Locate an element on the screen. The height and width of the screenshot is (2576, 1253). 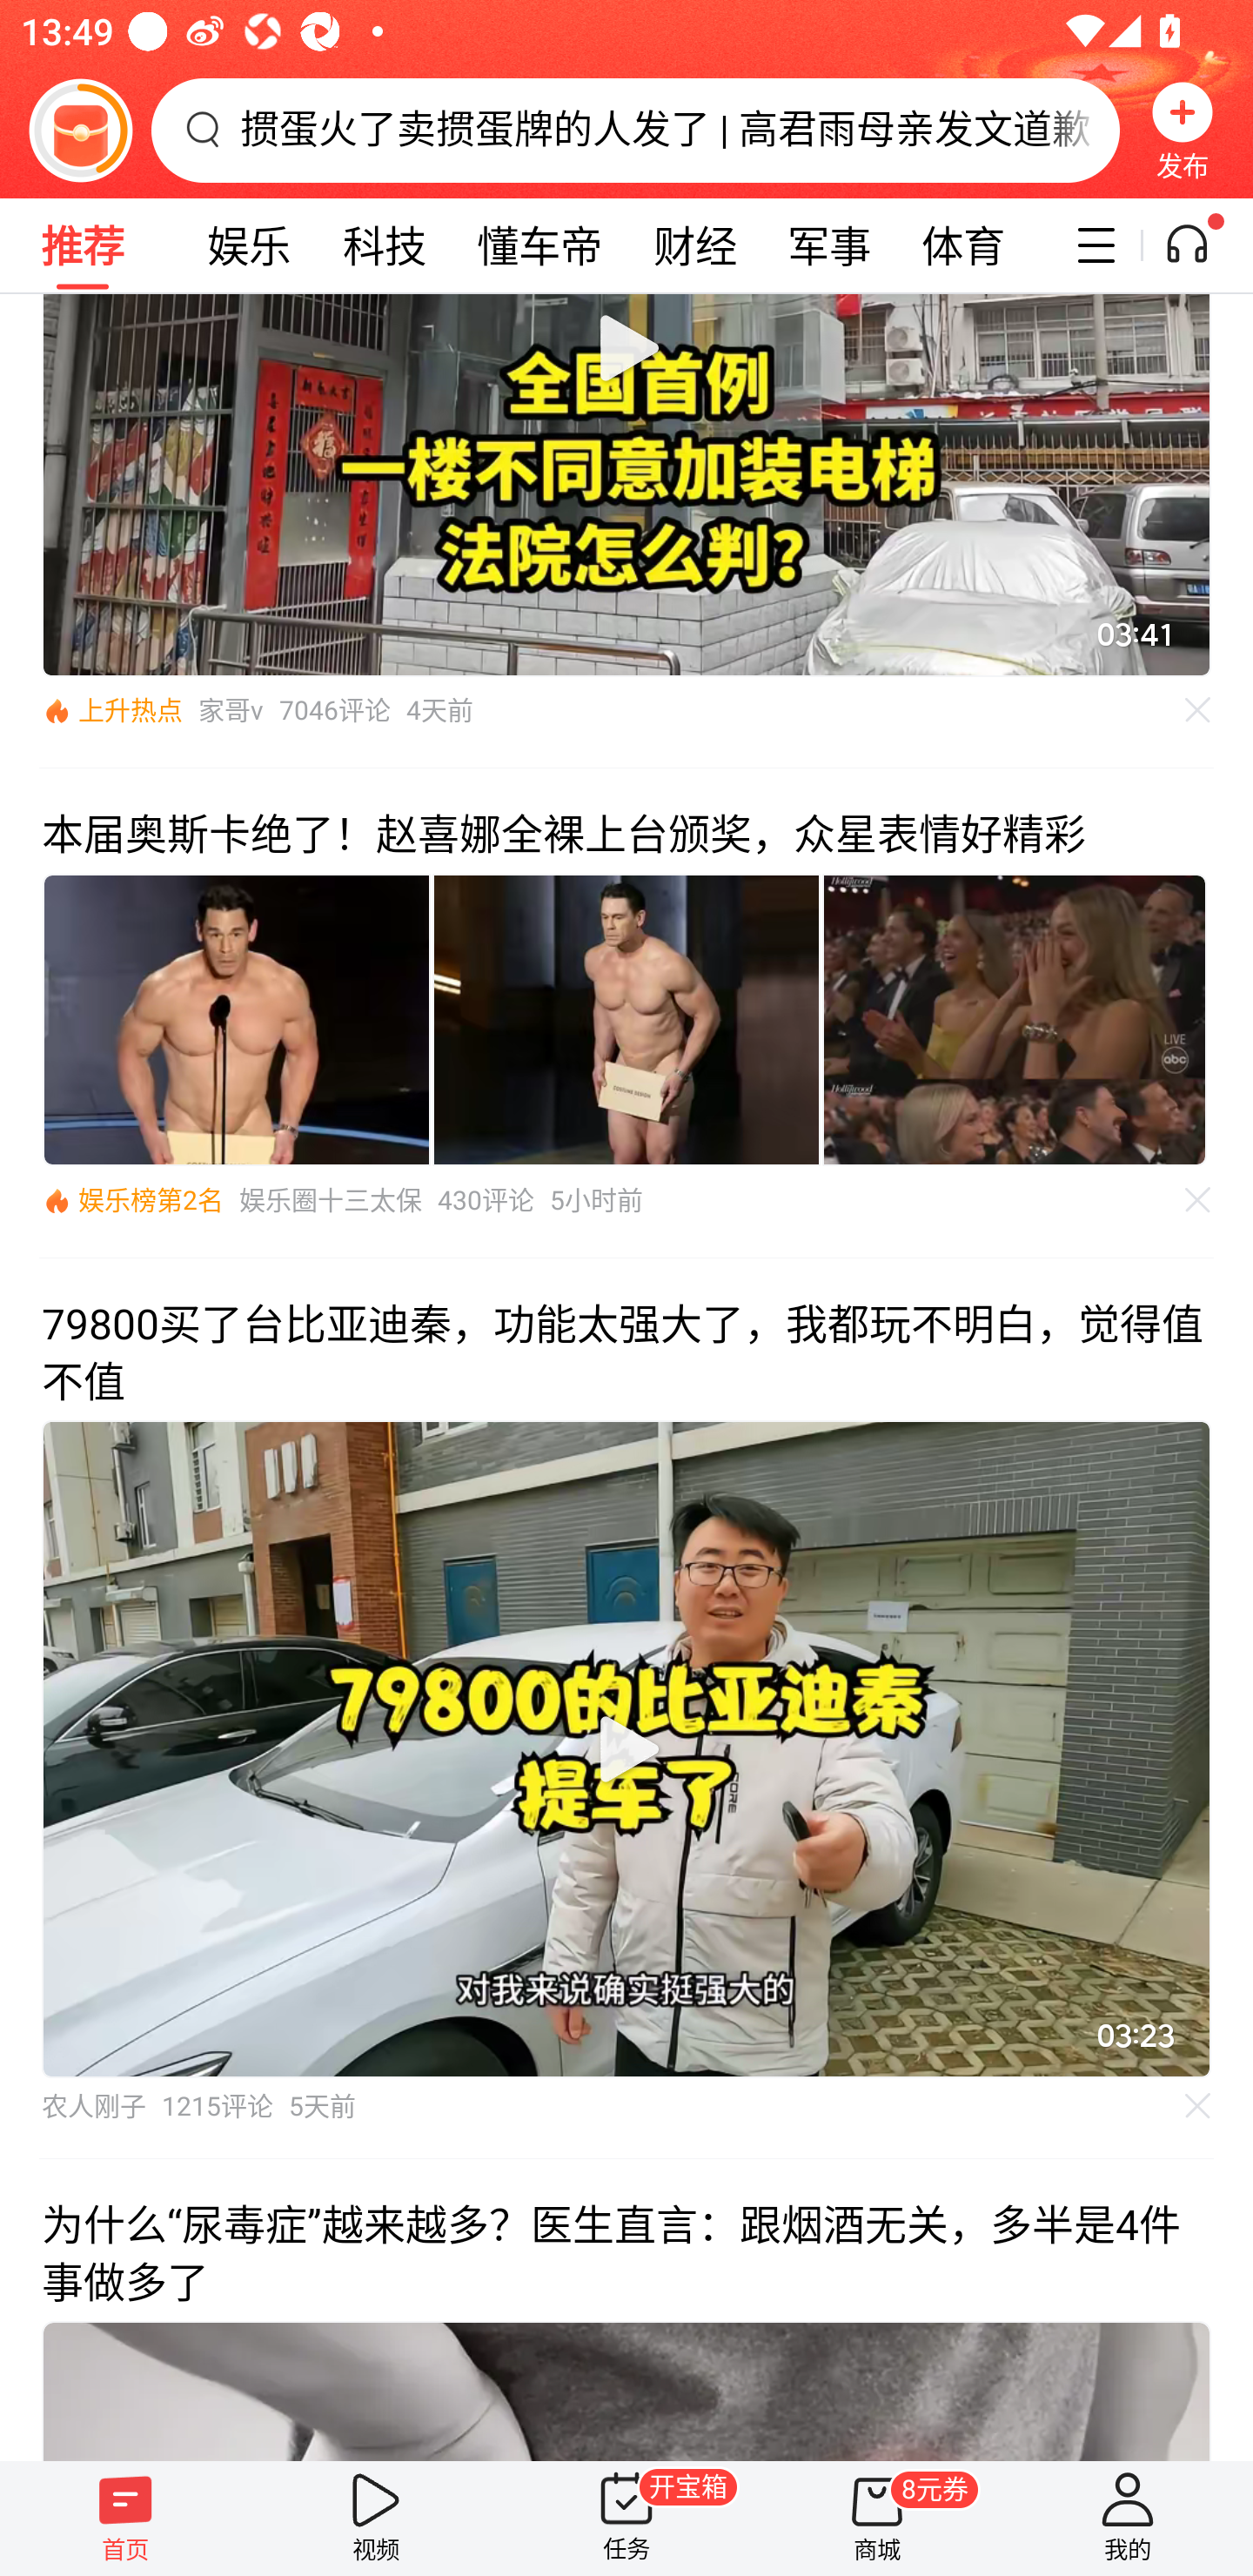
军事 is located at coordinates (828, 245).